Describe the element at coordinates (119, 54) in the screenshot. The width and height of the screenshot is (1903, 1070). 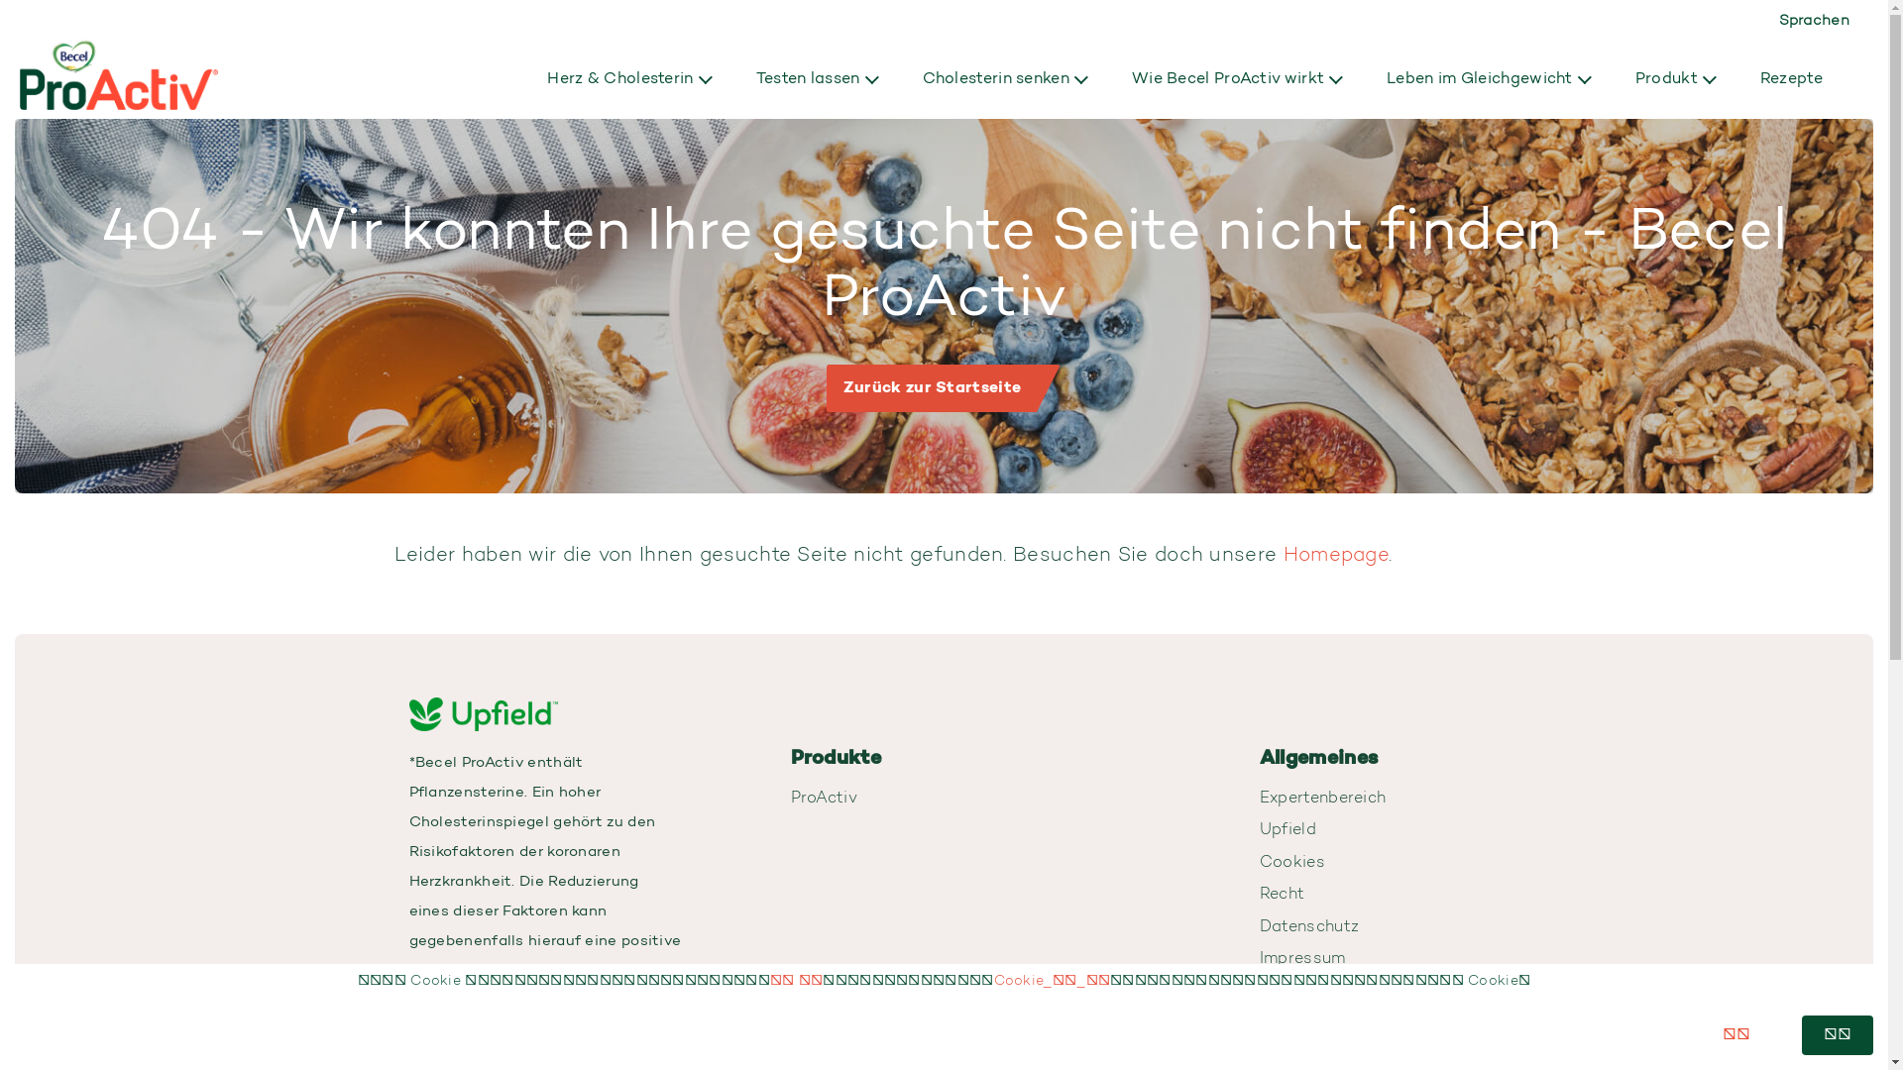
I see `Logo Black` at that location.